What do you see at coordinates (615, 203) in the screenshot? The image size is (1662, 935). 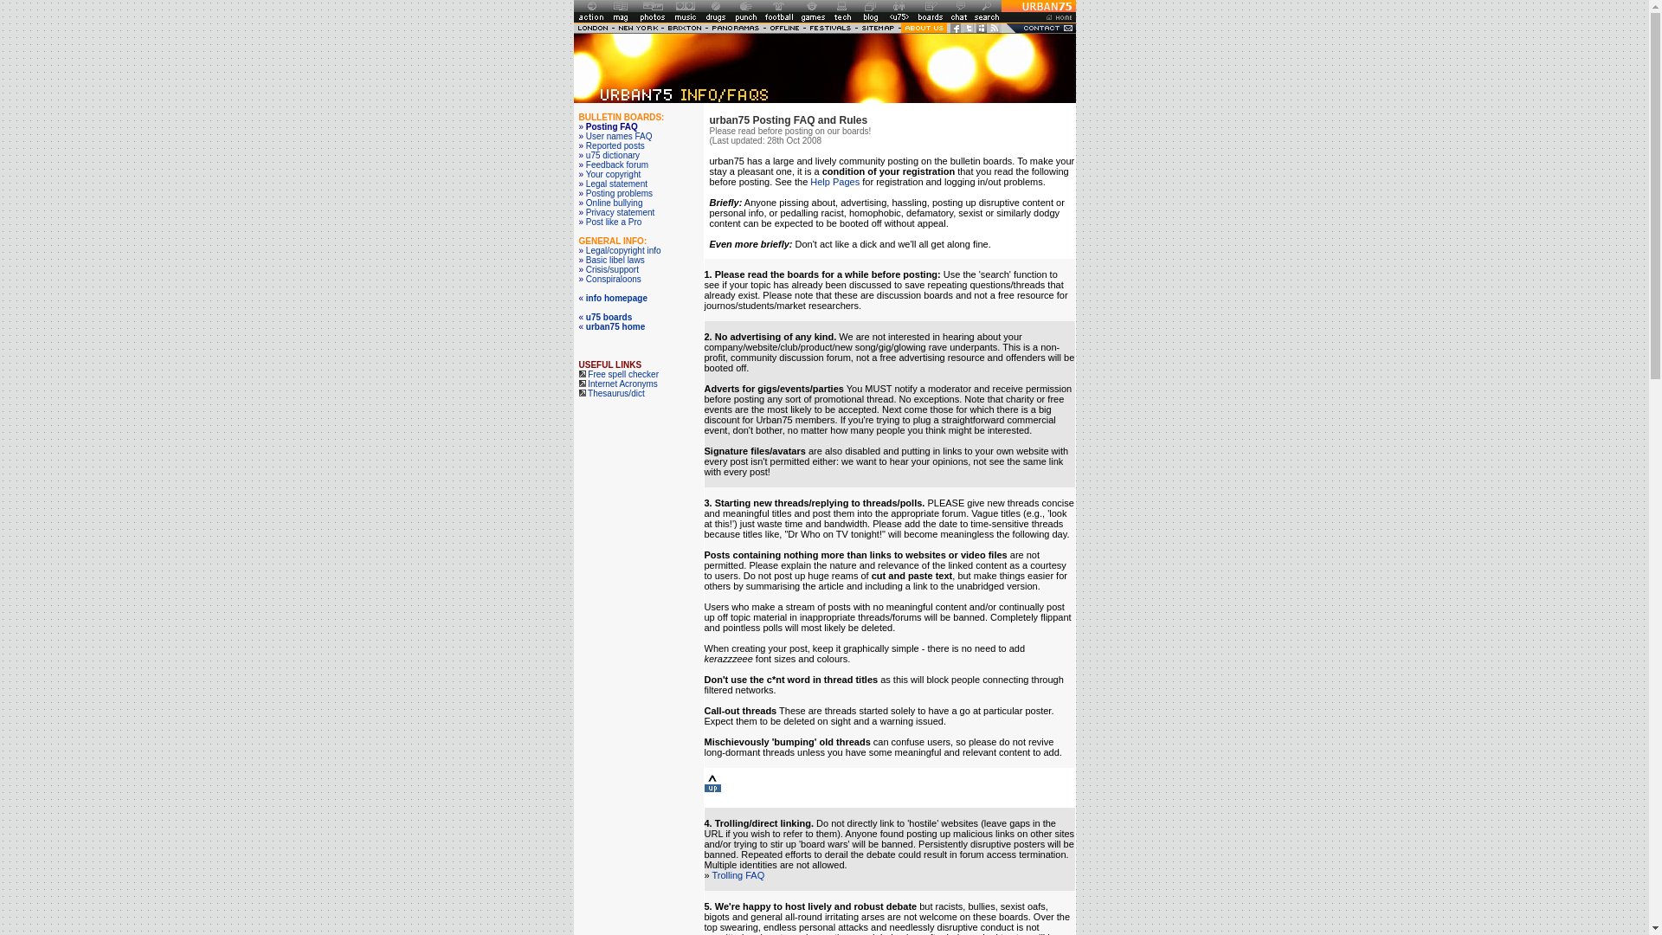 I see `Online bullying` at bounding box center [615, 203].